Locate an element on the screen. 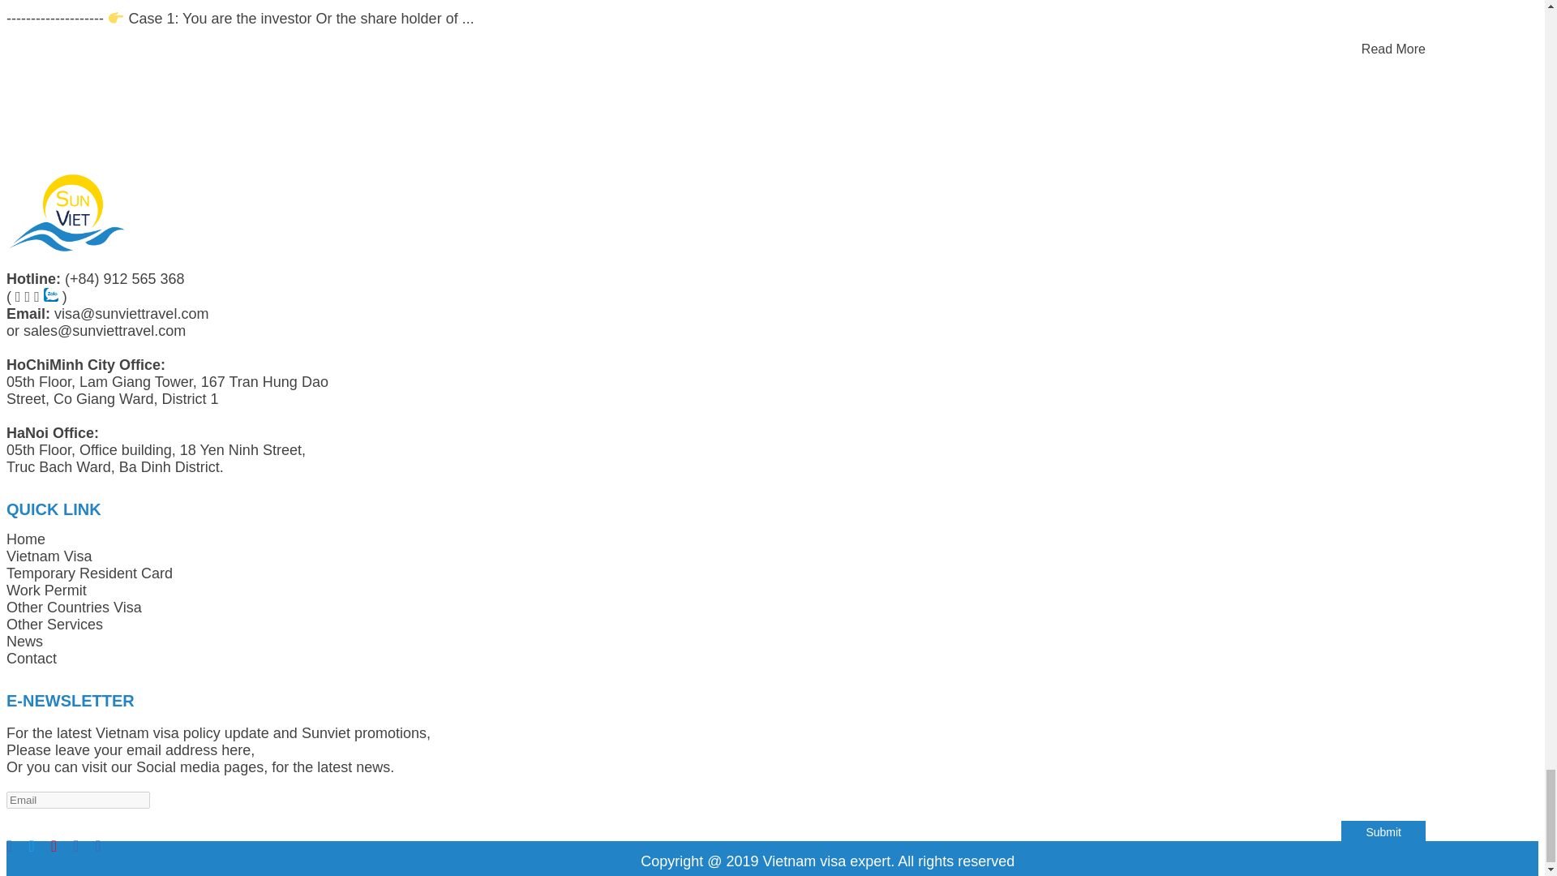 The width and height of the screenshot is (1557, 876). Contact is located at coordinates (31, 659).